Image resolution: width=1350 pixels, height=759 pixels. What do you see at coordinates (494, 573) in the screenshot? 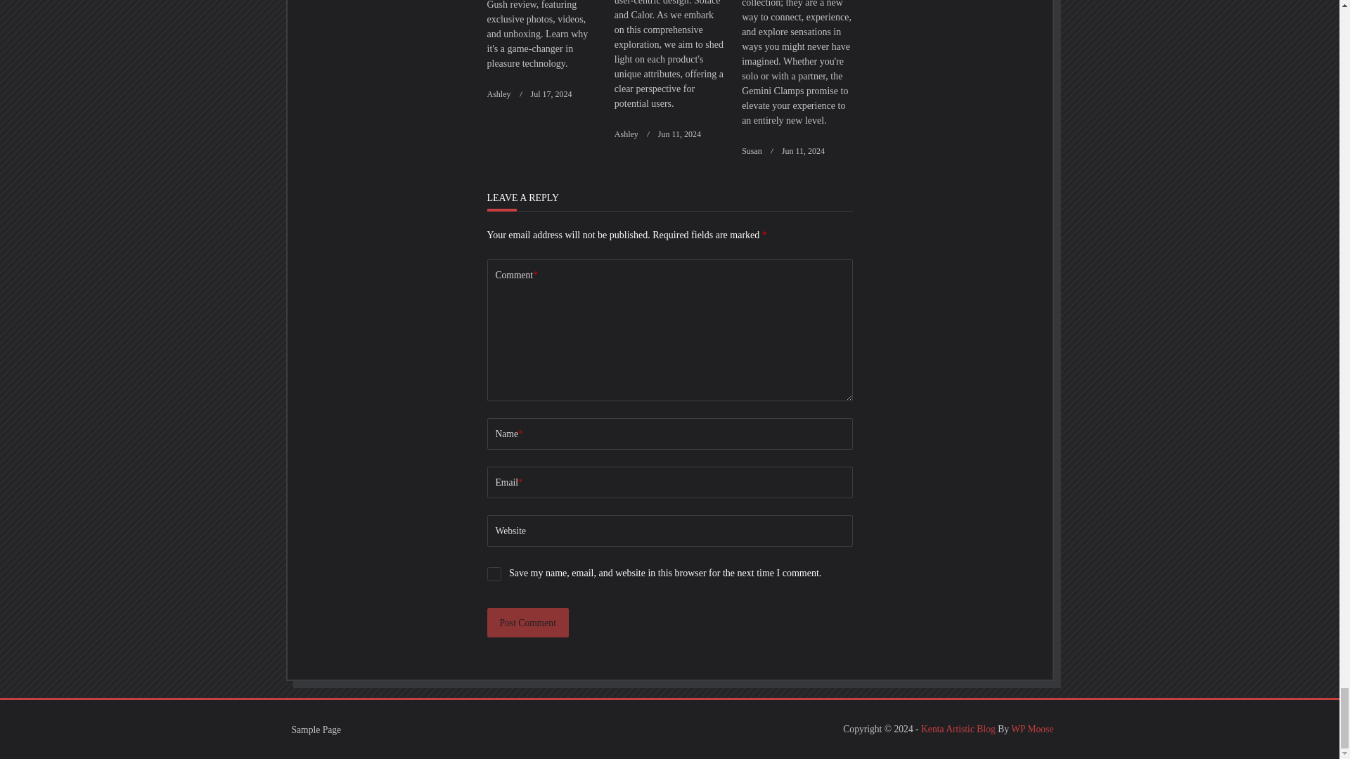
I see `yes` at bounding box center [494, 573].